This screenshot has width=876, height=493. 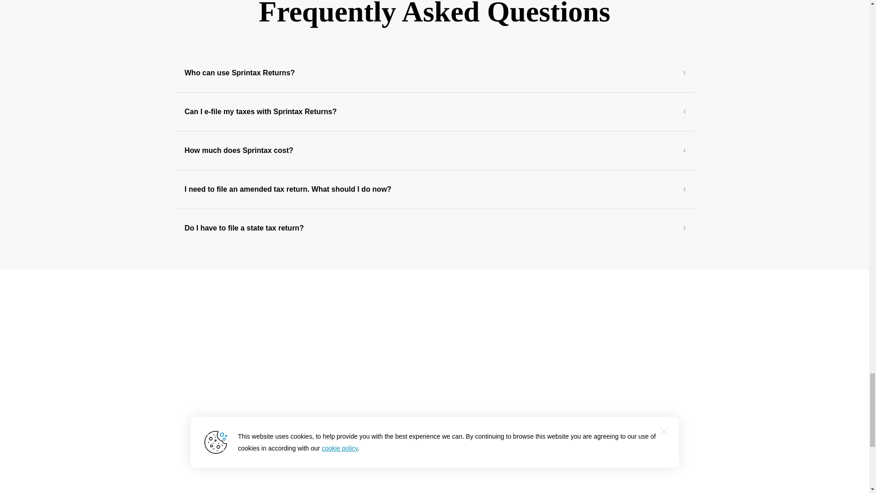 What do you see at coordinates (435, 189) in the screenshot?
I see `I need to file an amended tax return. What should I do now?` at bounding box center [435, 189].